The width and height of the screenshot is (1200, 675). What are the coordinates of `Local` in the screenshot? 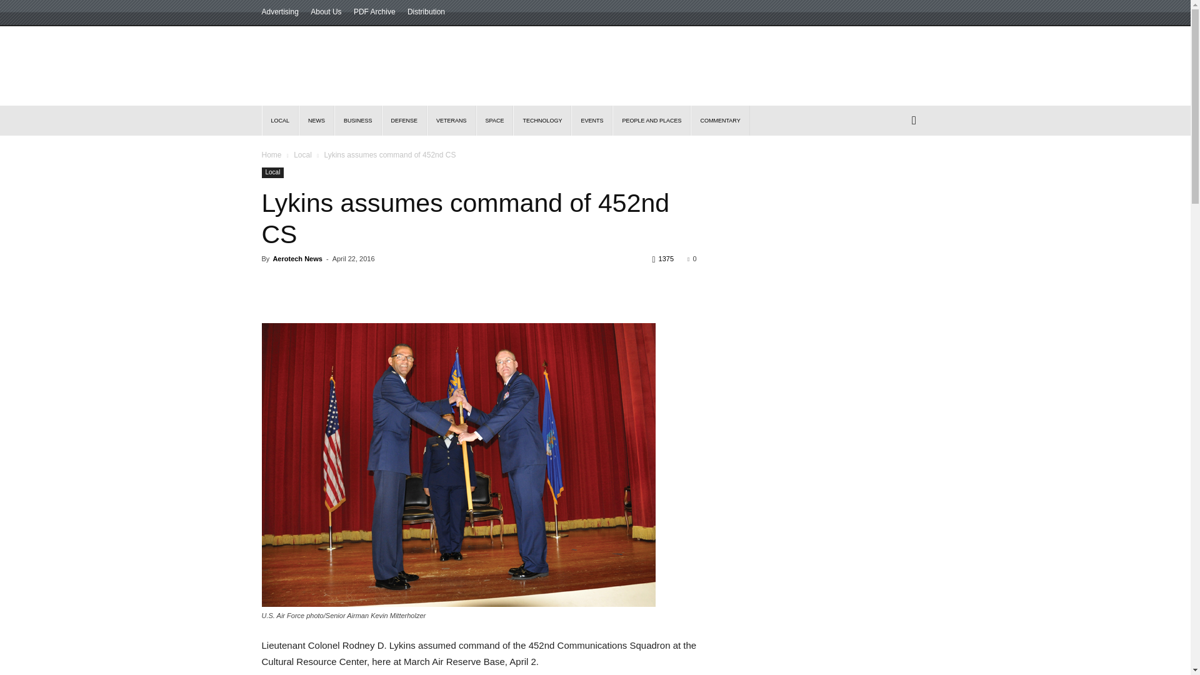 It's located at (302, 154).